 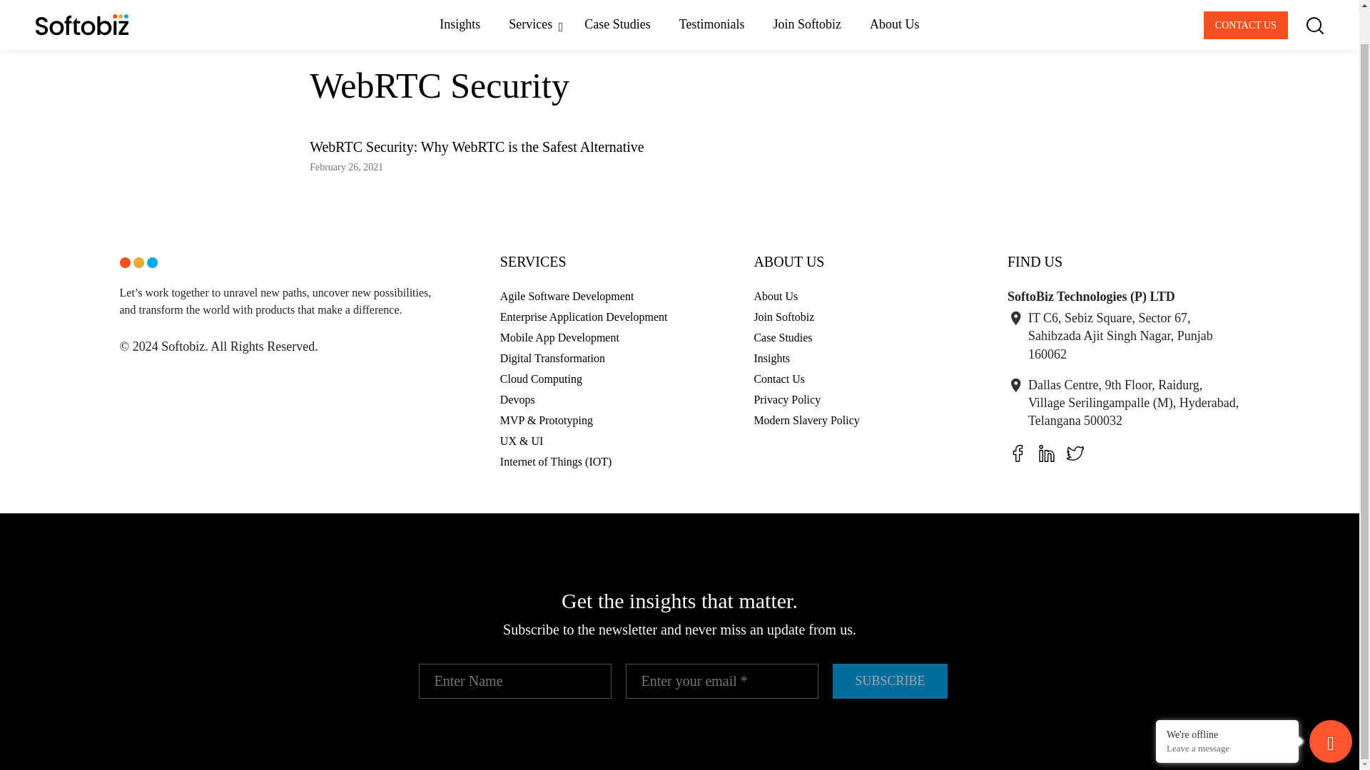 What do you see at coordinates (616, 3) in the screenshot?
I see `Case Studies` at bounding box center [616, 3].